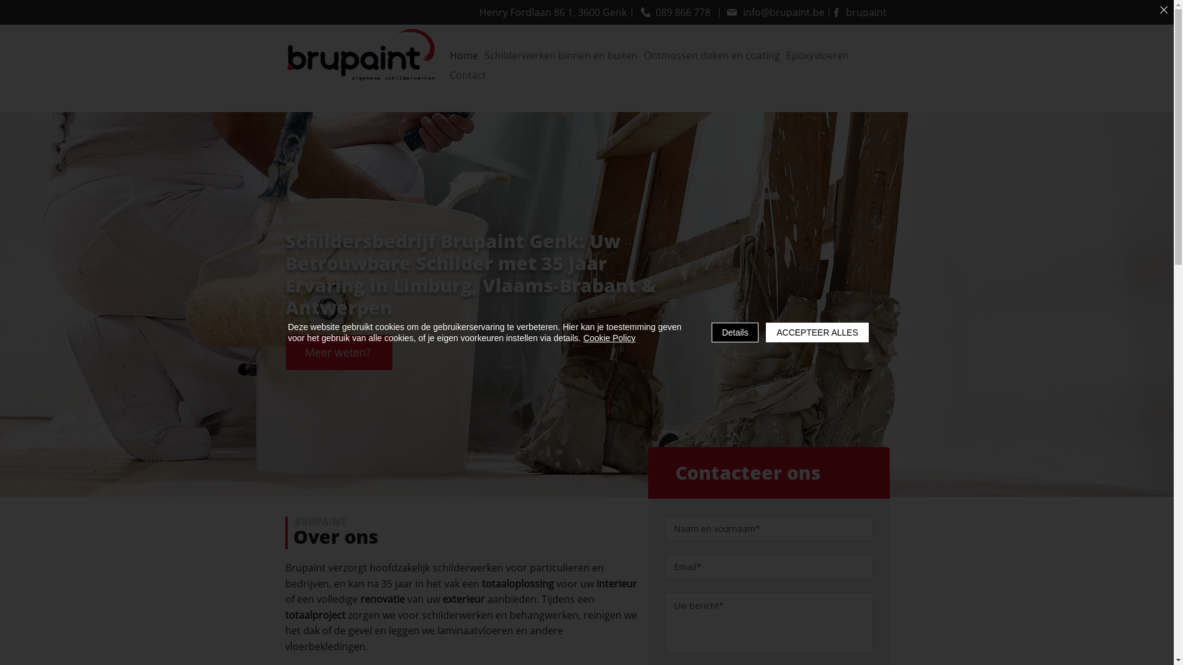 The image size is (1183, 665). I want to click on Home, so click(464, 55).